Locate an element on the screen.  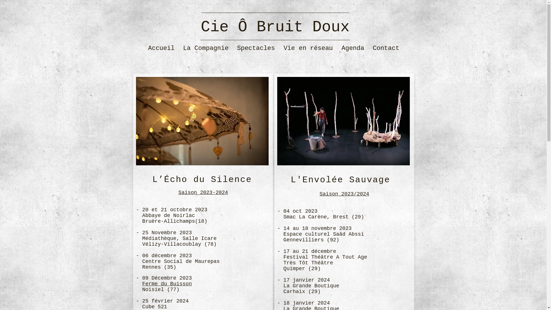
Accueil is located at coordinates (161, 49).